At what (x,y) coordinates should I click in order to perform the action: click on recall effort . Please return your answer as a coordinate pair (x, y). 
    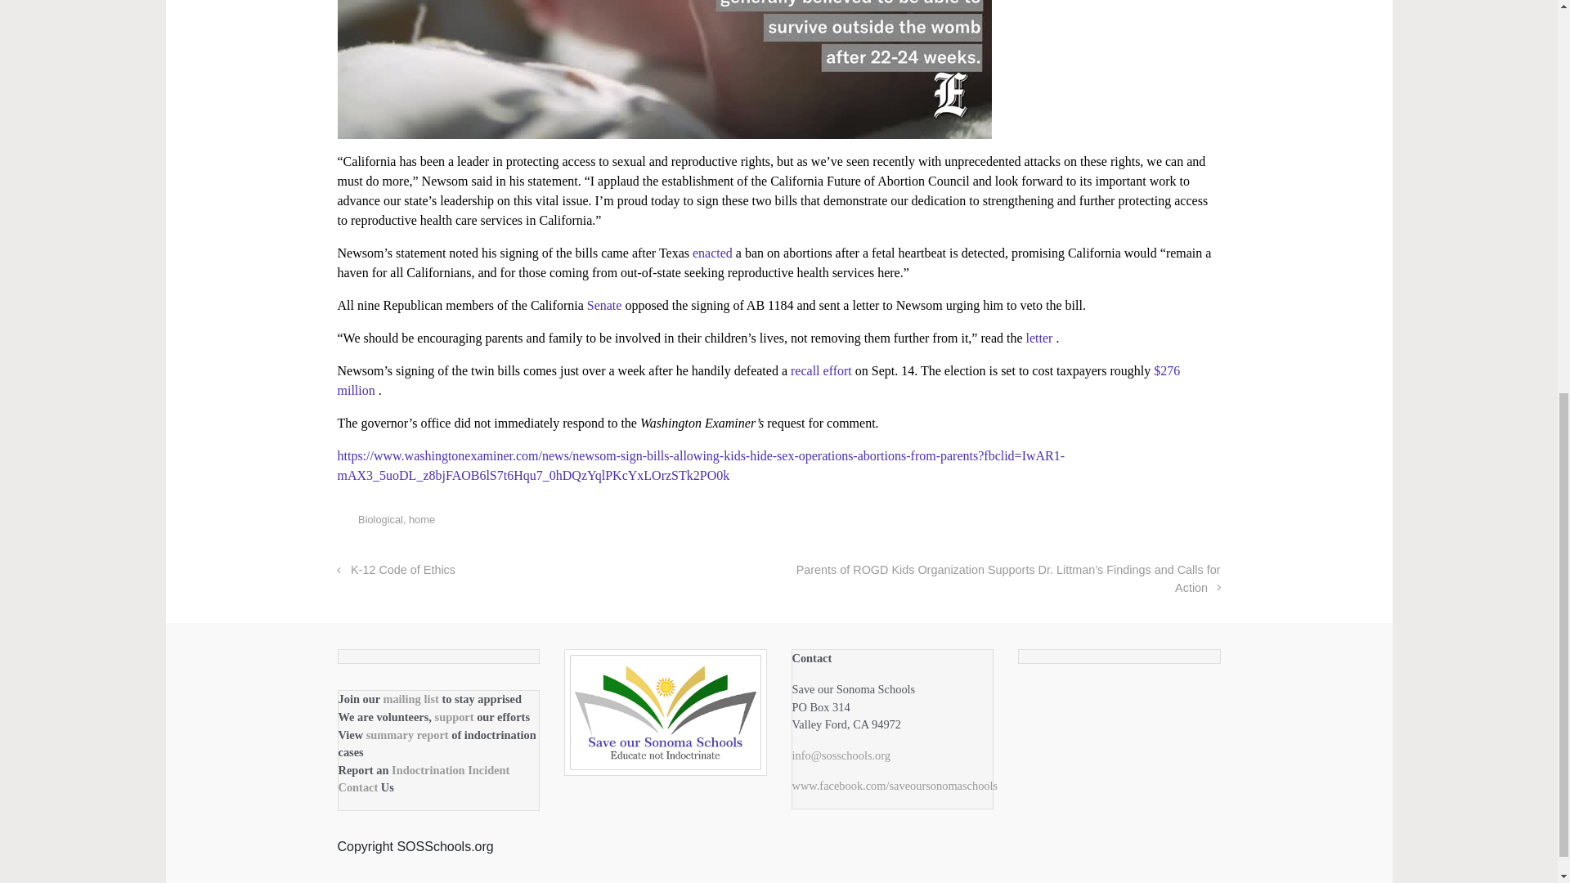
    Looking at the image, I should click on (823, 370).